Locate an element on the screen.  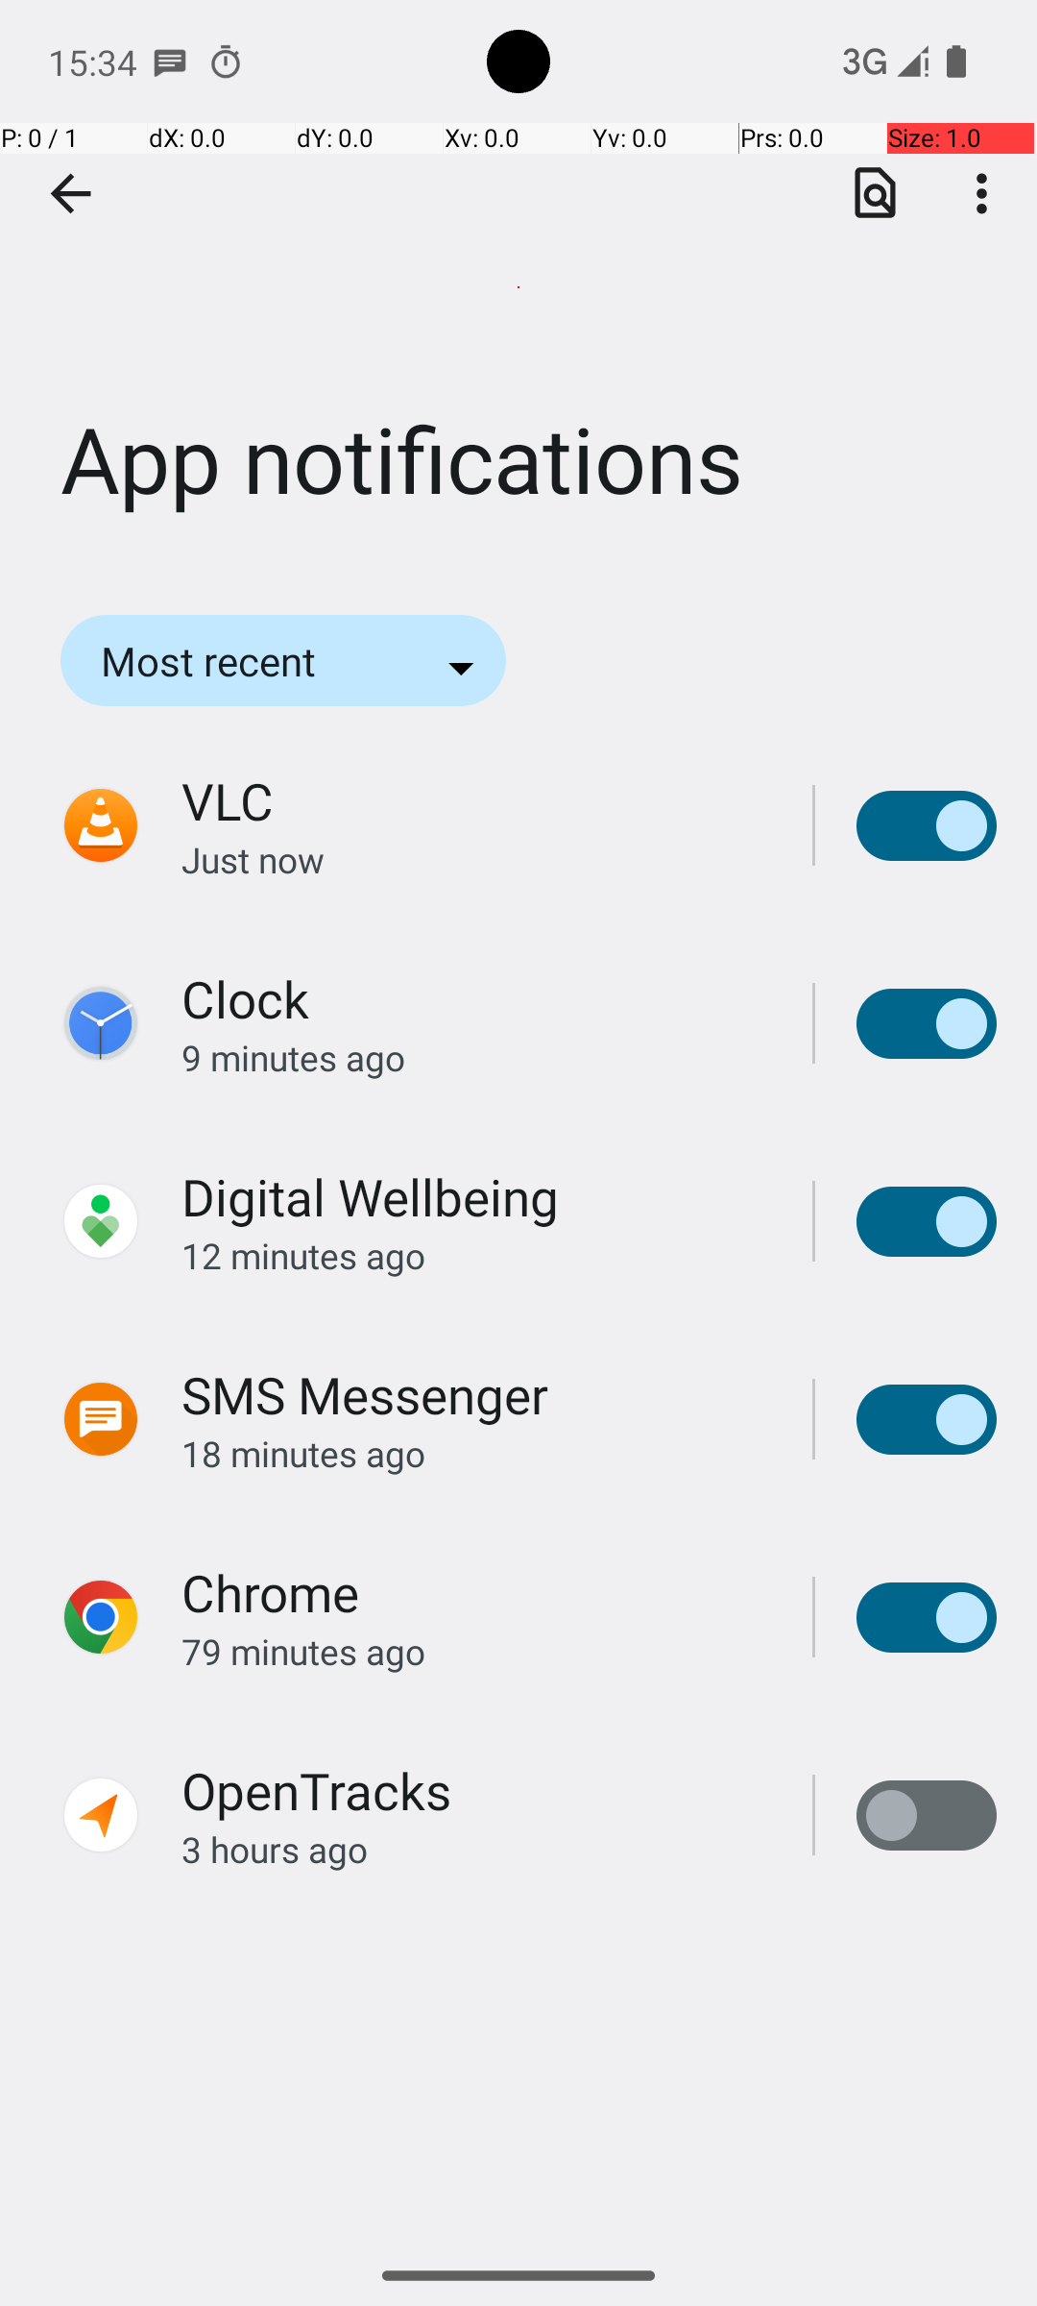
79 minutes ago is located at coordinates (476, 1651).